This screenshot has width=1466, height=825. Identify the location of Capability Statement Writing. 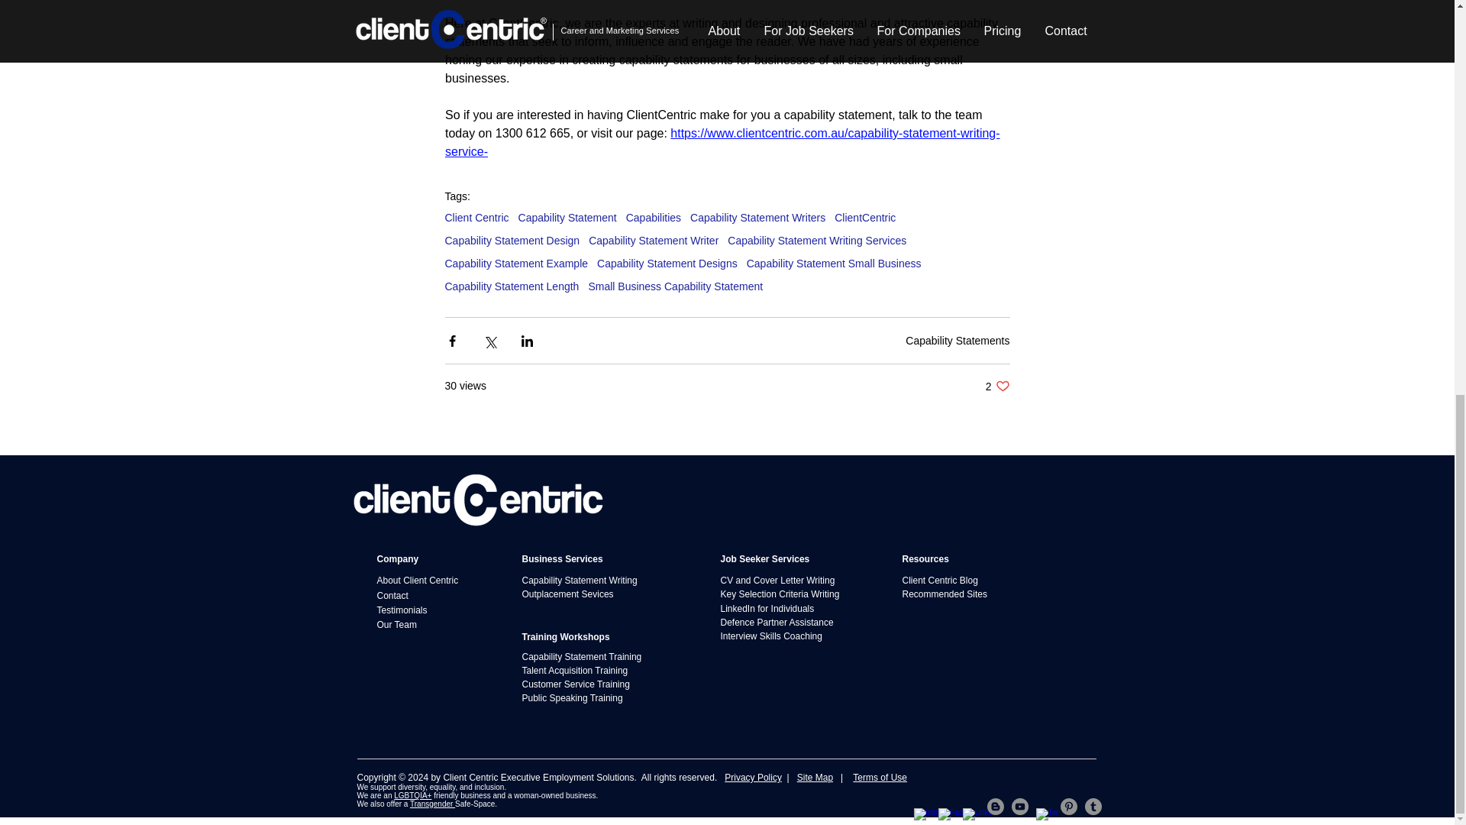
(435, 580).